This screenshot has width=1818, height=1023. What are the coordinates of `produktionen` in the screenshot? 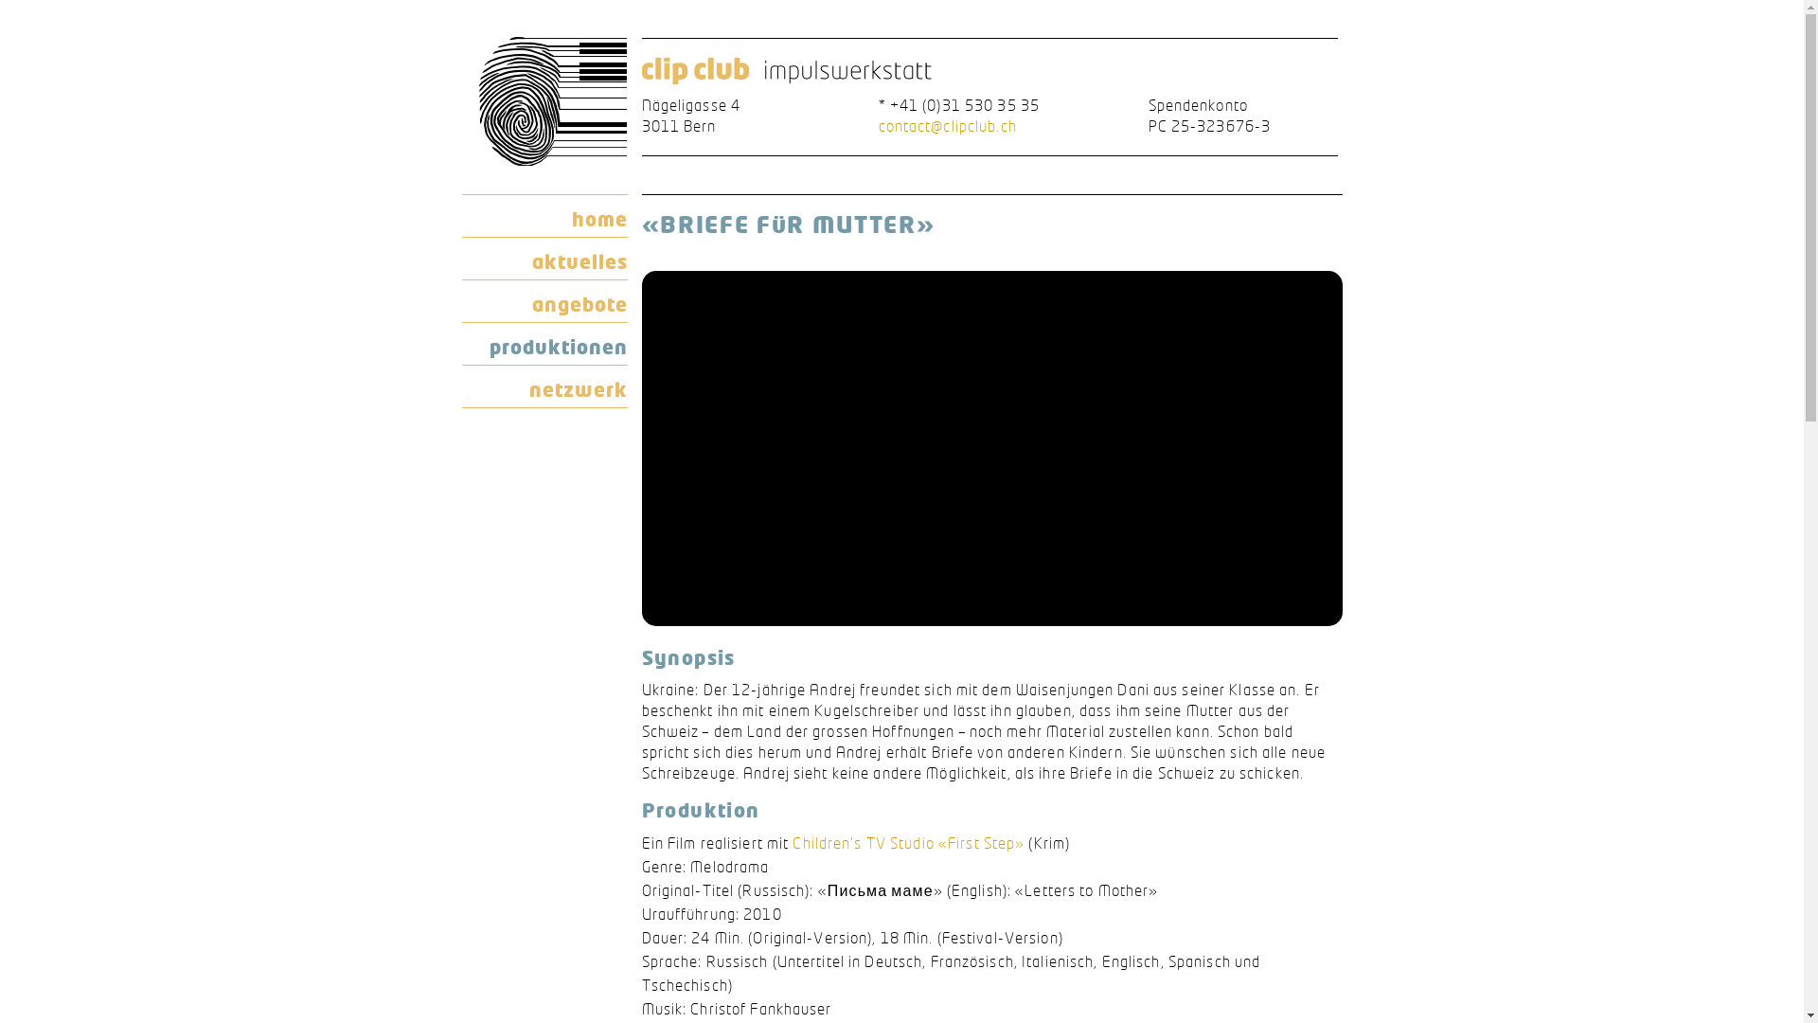 It's located at (545, 343).